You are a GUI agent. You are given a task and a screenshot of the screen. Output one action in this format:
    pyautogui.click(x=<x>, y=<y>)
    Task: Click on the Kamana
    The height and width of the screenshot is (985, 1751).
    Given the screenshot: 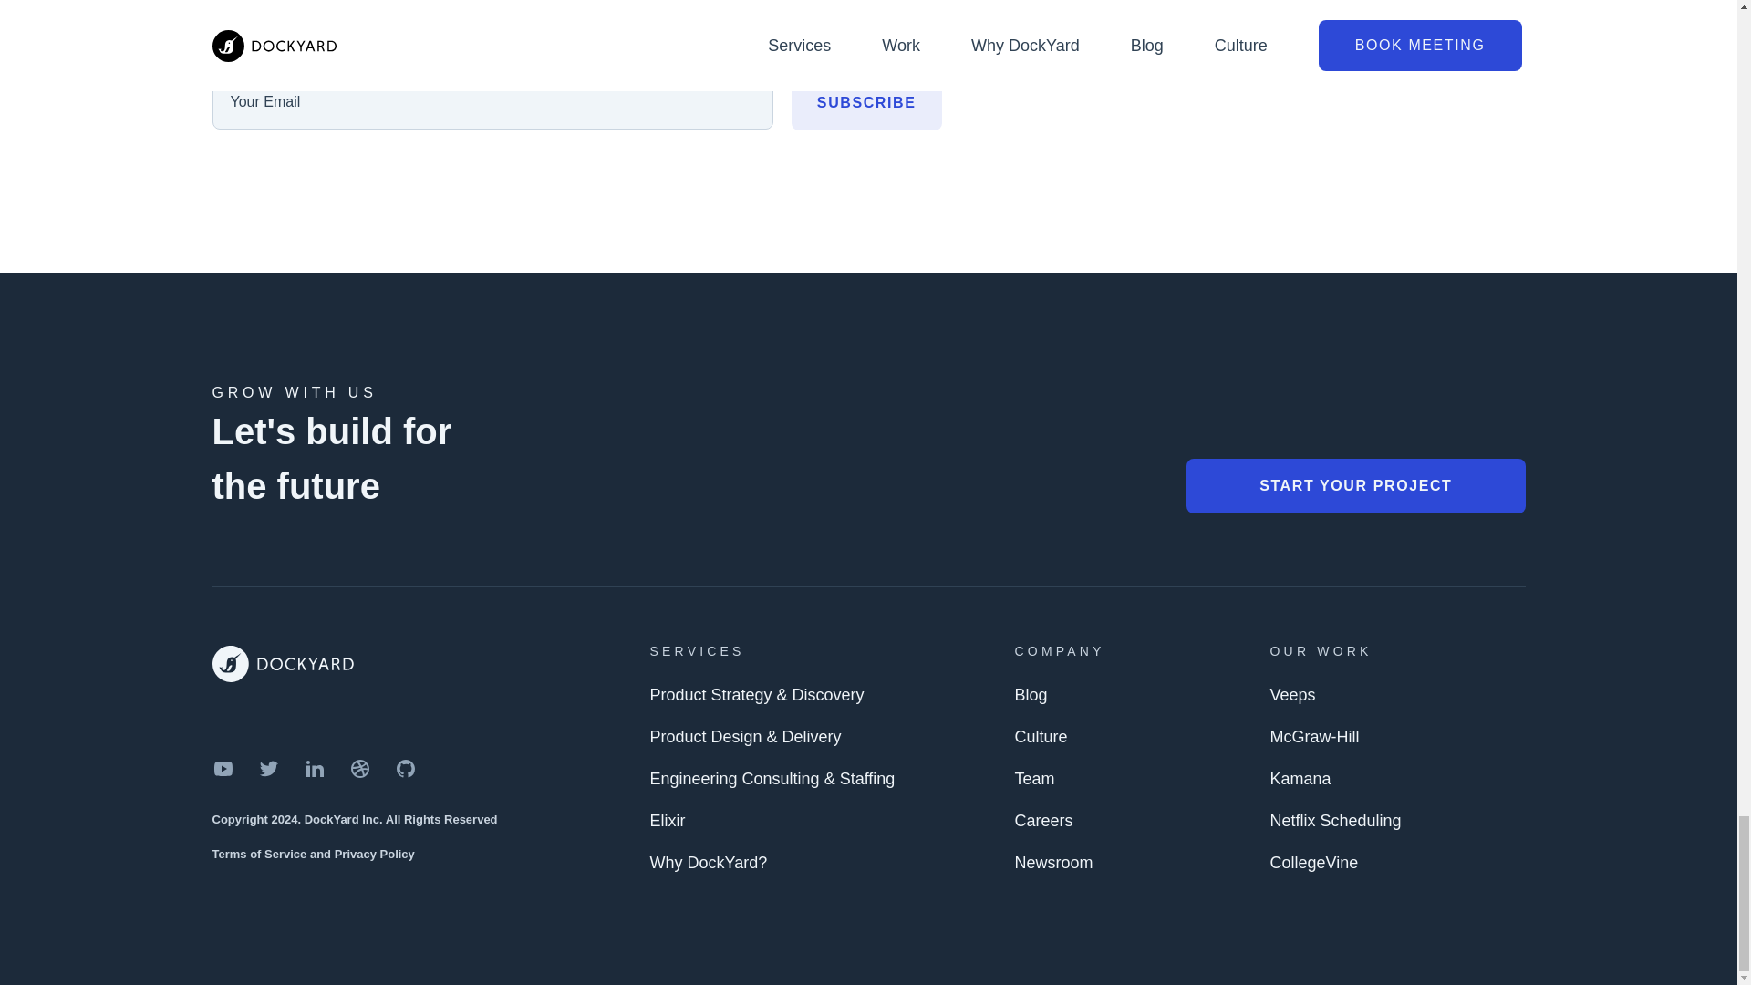 What is the action you would take?
    pyautogui.click(x=1300, y=778)
    